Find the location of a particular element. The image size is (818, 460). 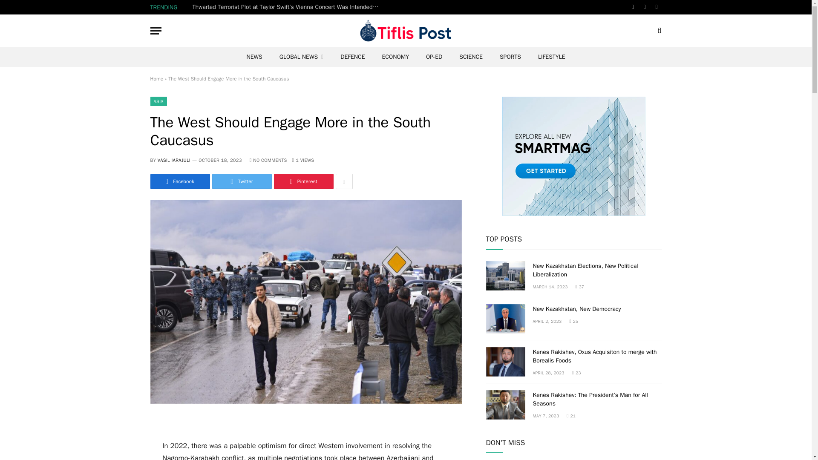

Share on Facebook is located at coordinates (179, 181).